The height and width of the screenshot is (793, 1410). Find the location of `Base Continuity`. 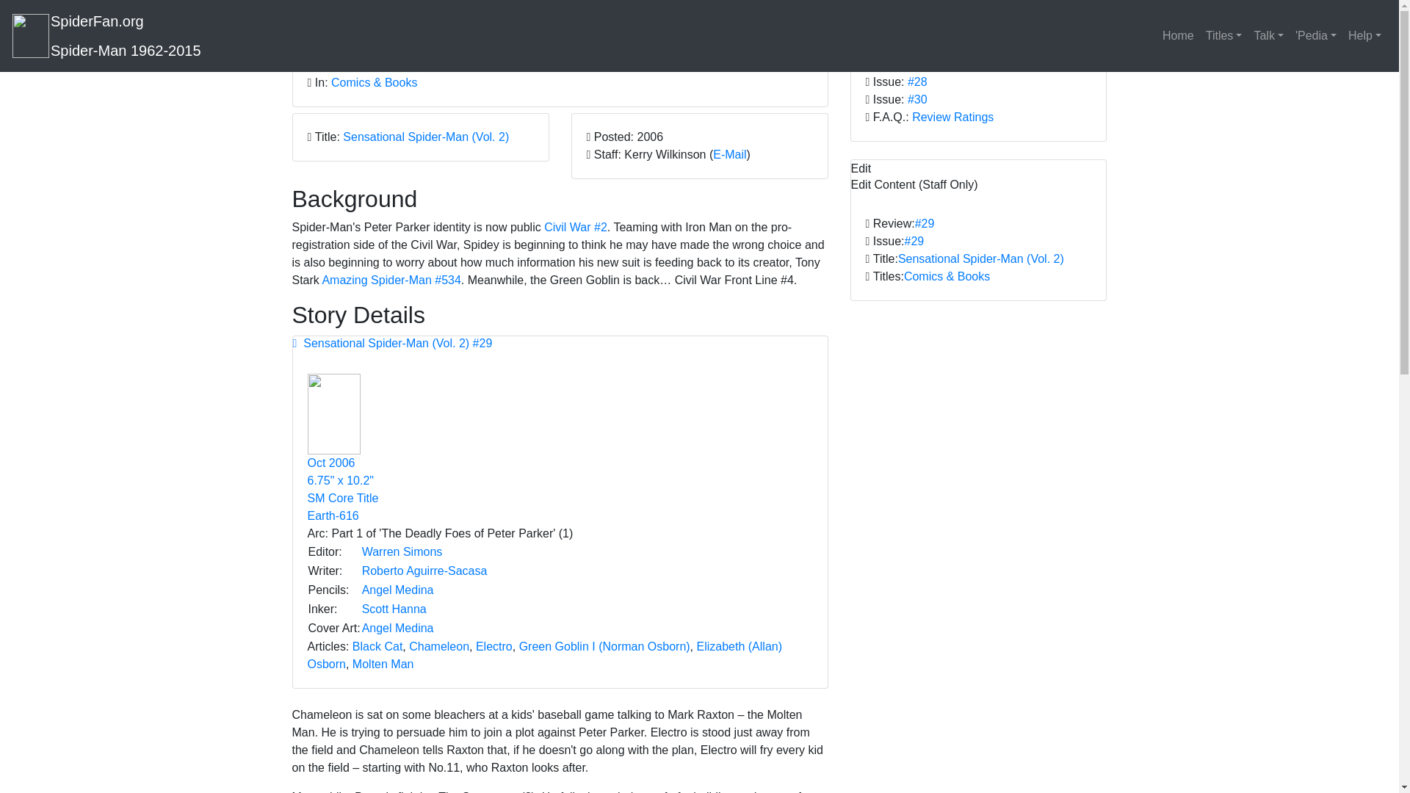

Base Continuity is located at coordinates (332, 515).